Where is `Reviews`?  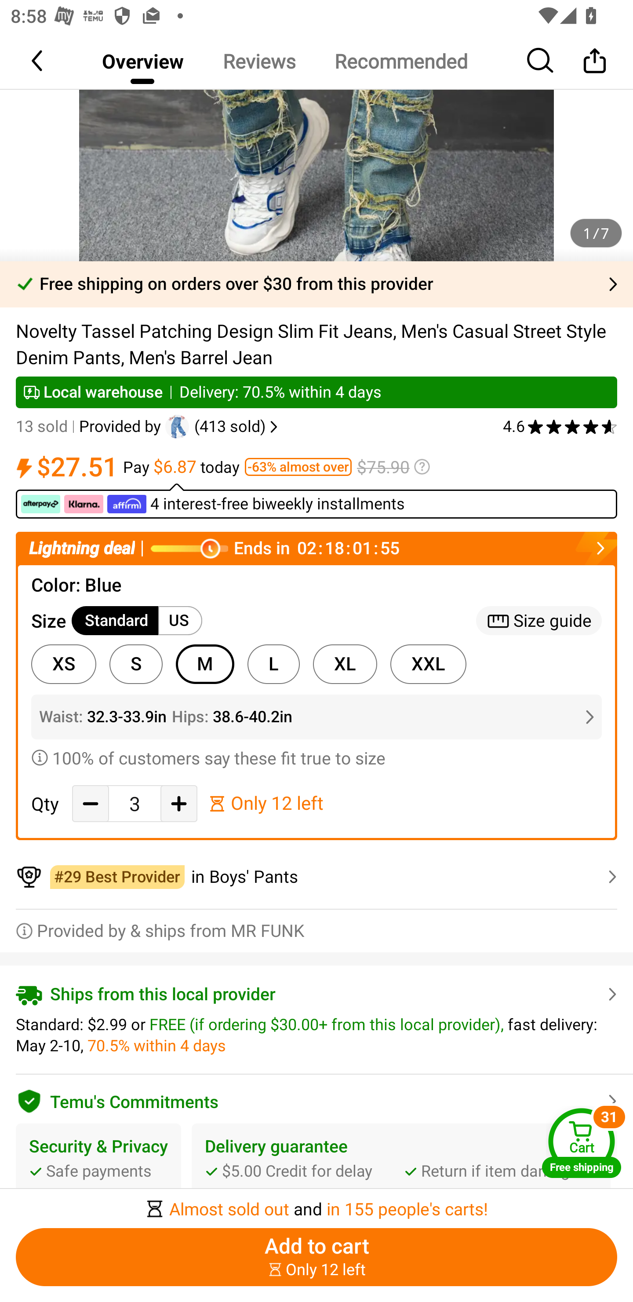
Reviews is located at coordinates (258, 61).